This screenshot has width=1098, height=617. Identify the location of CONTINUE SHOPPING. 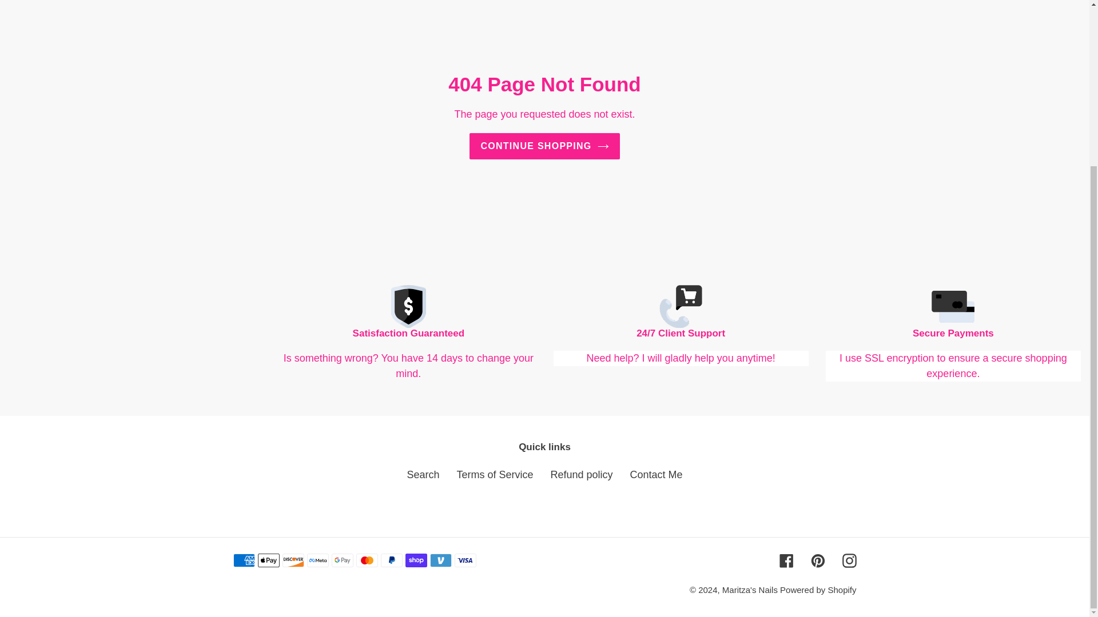
(544, 146).